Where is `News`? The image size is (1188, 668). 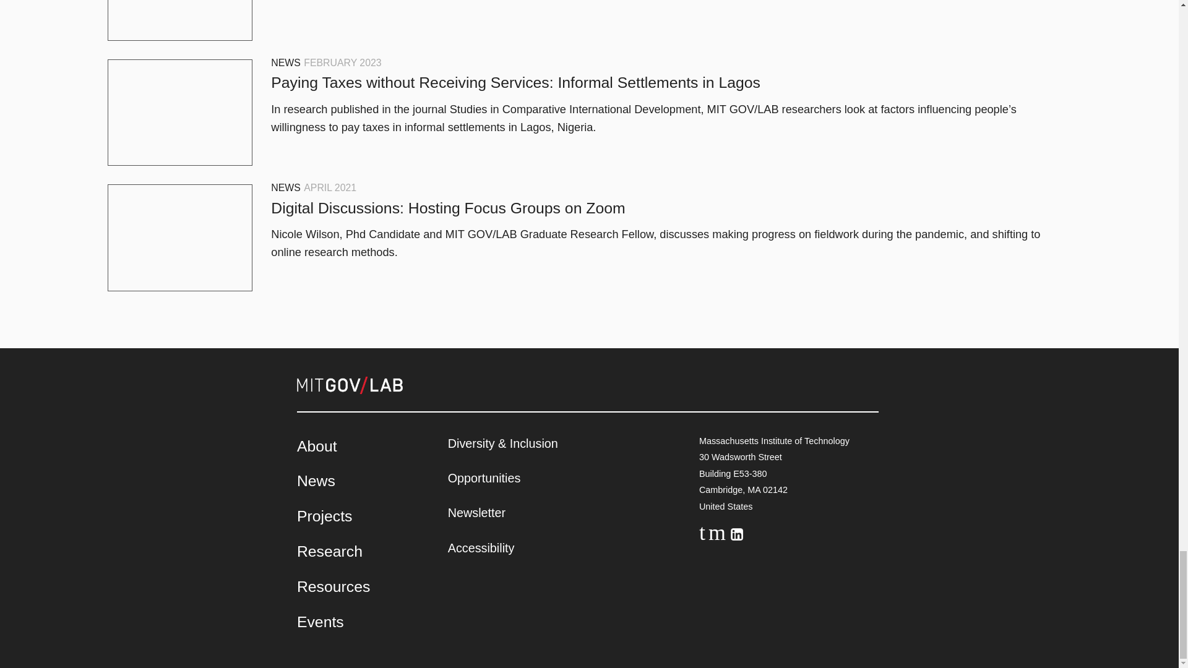 News is located at coordinates (316, 480).